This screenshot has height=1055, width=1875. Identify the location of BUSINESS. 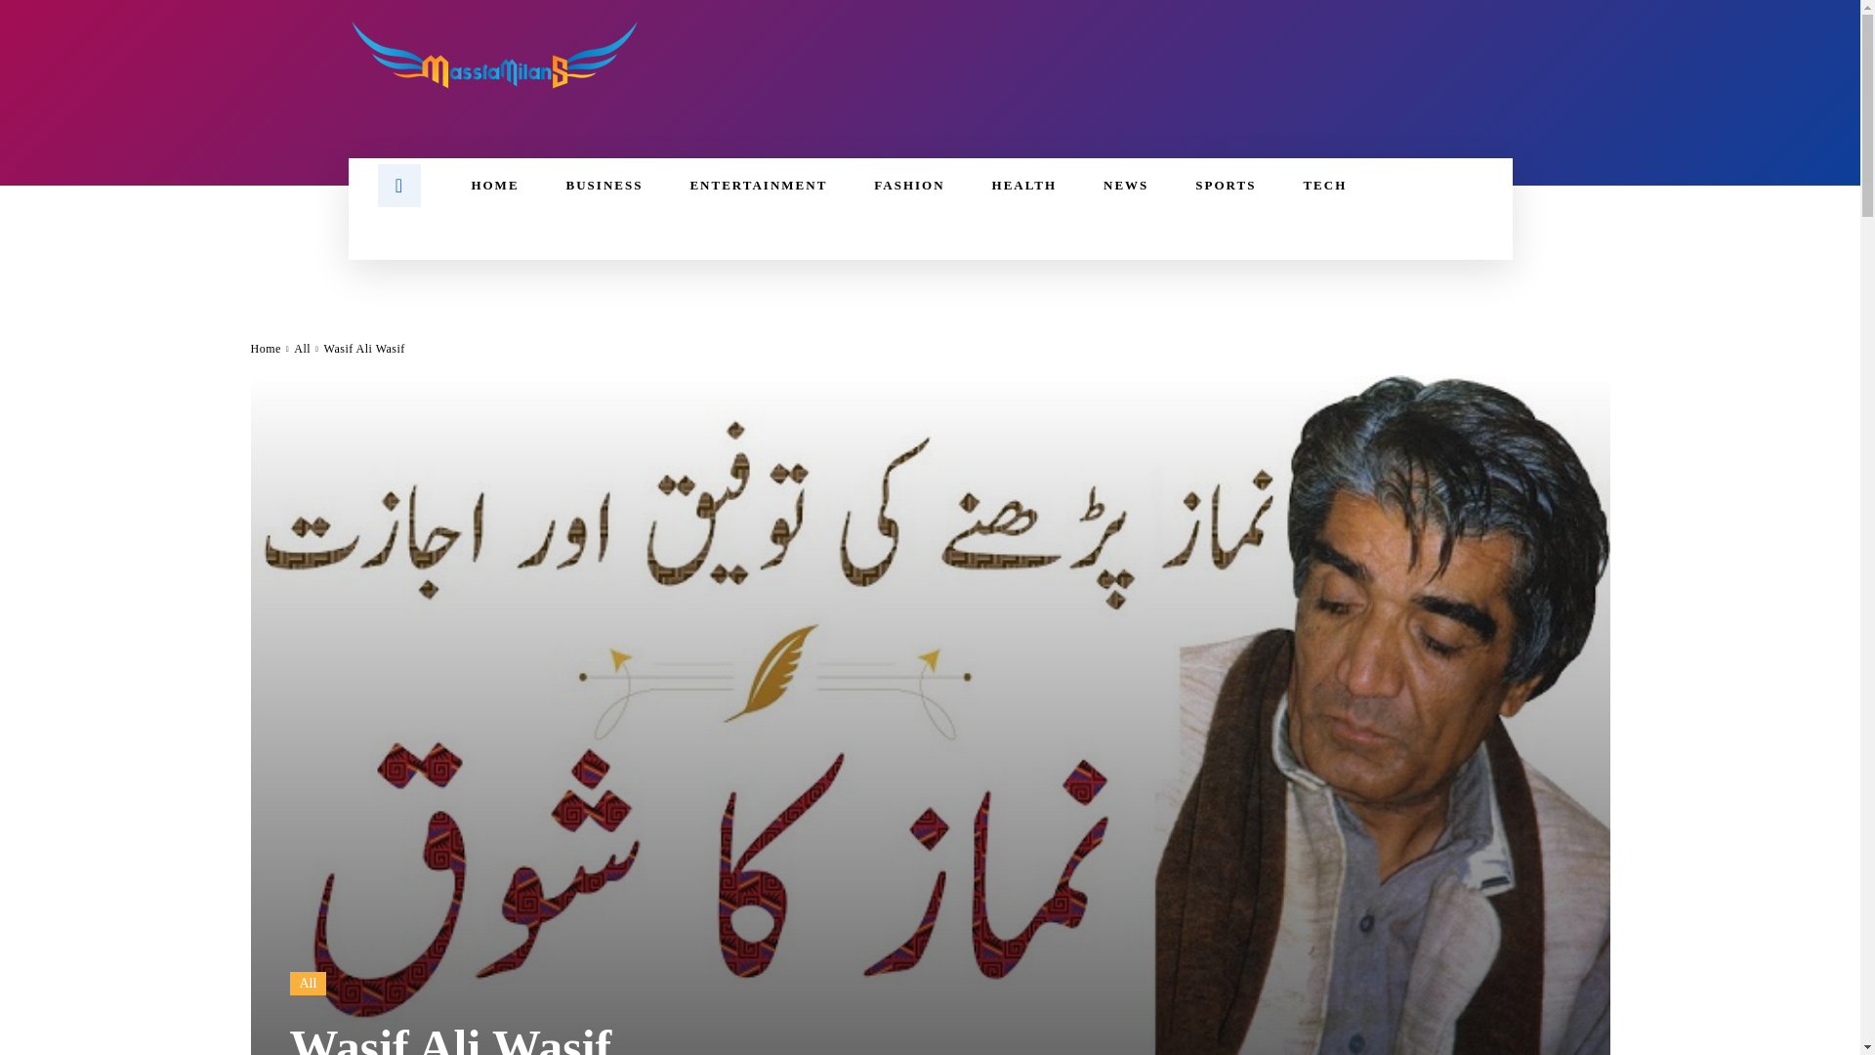
(605, 186).